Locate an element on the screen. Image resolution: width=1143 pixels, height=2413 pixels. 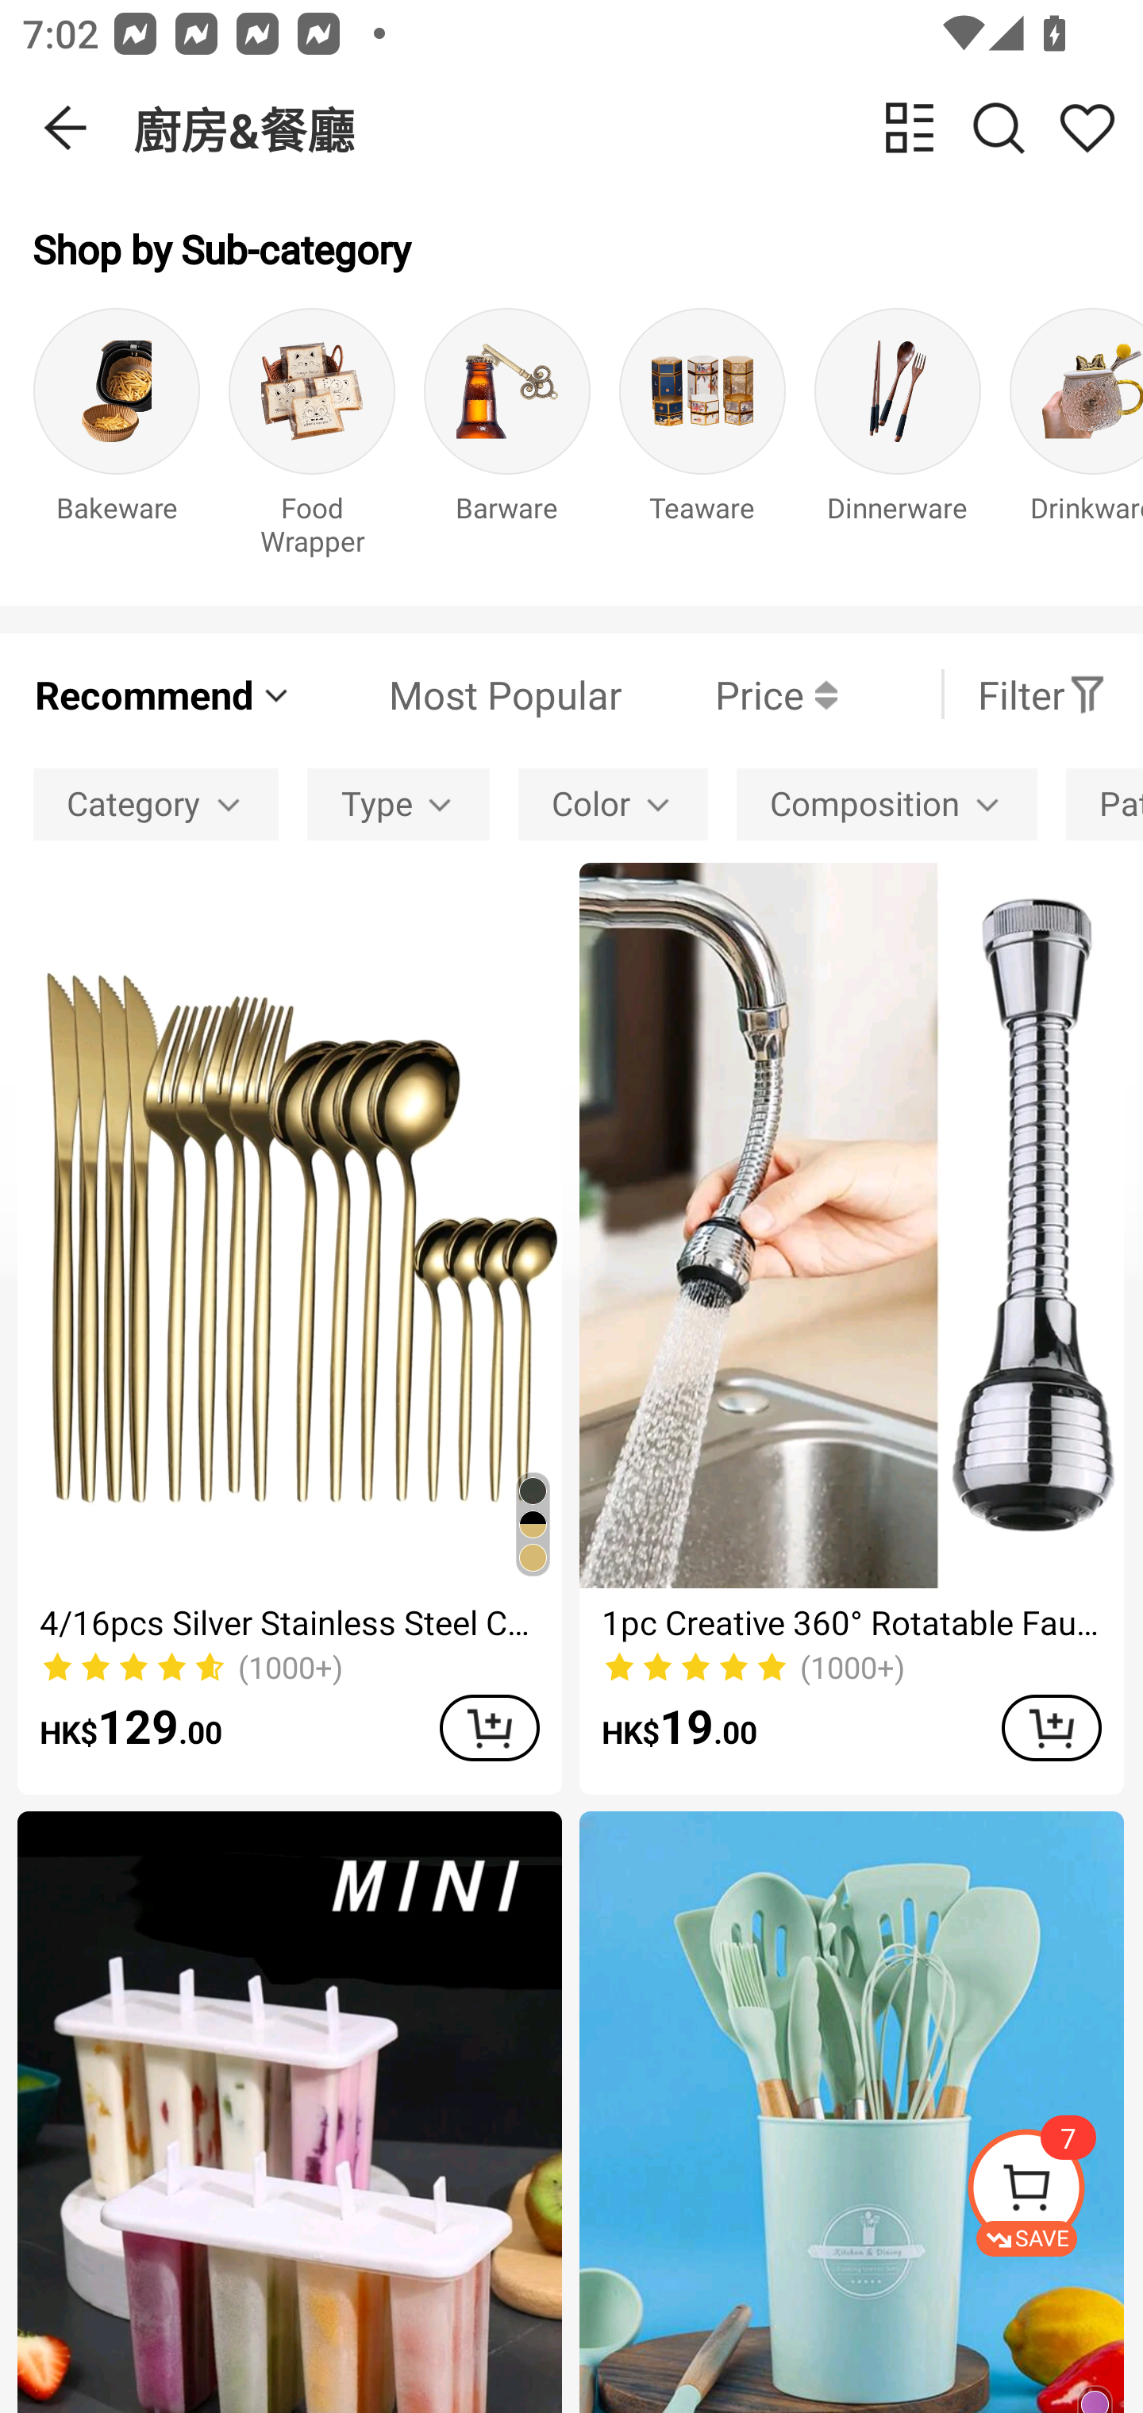
Teaware is located at coordinates (702, 440).